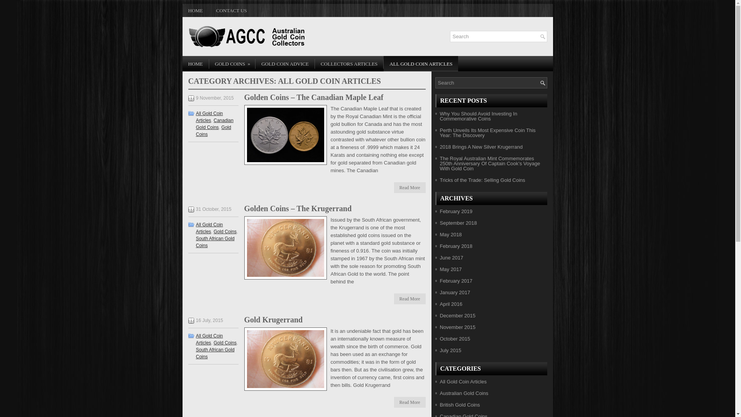 The width and height of the screenshot is (741, 417). What do you see at coordinates (210, 339) in the screenshot?
I see `All Gold Coin Articles` at bounding box center [210, 339].